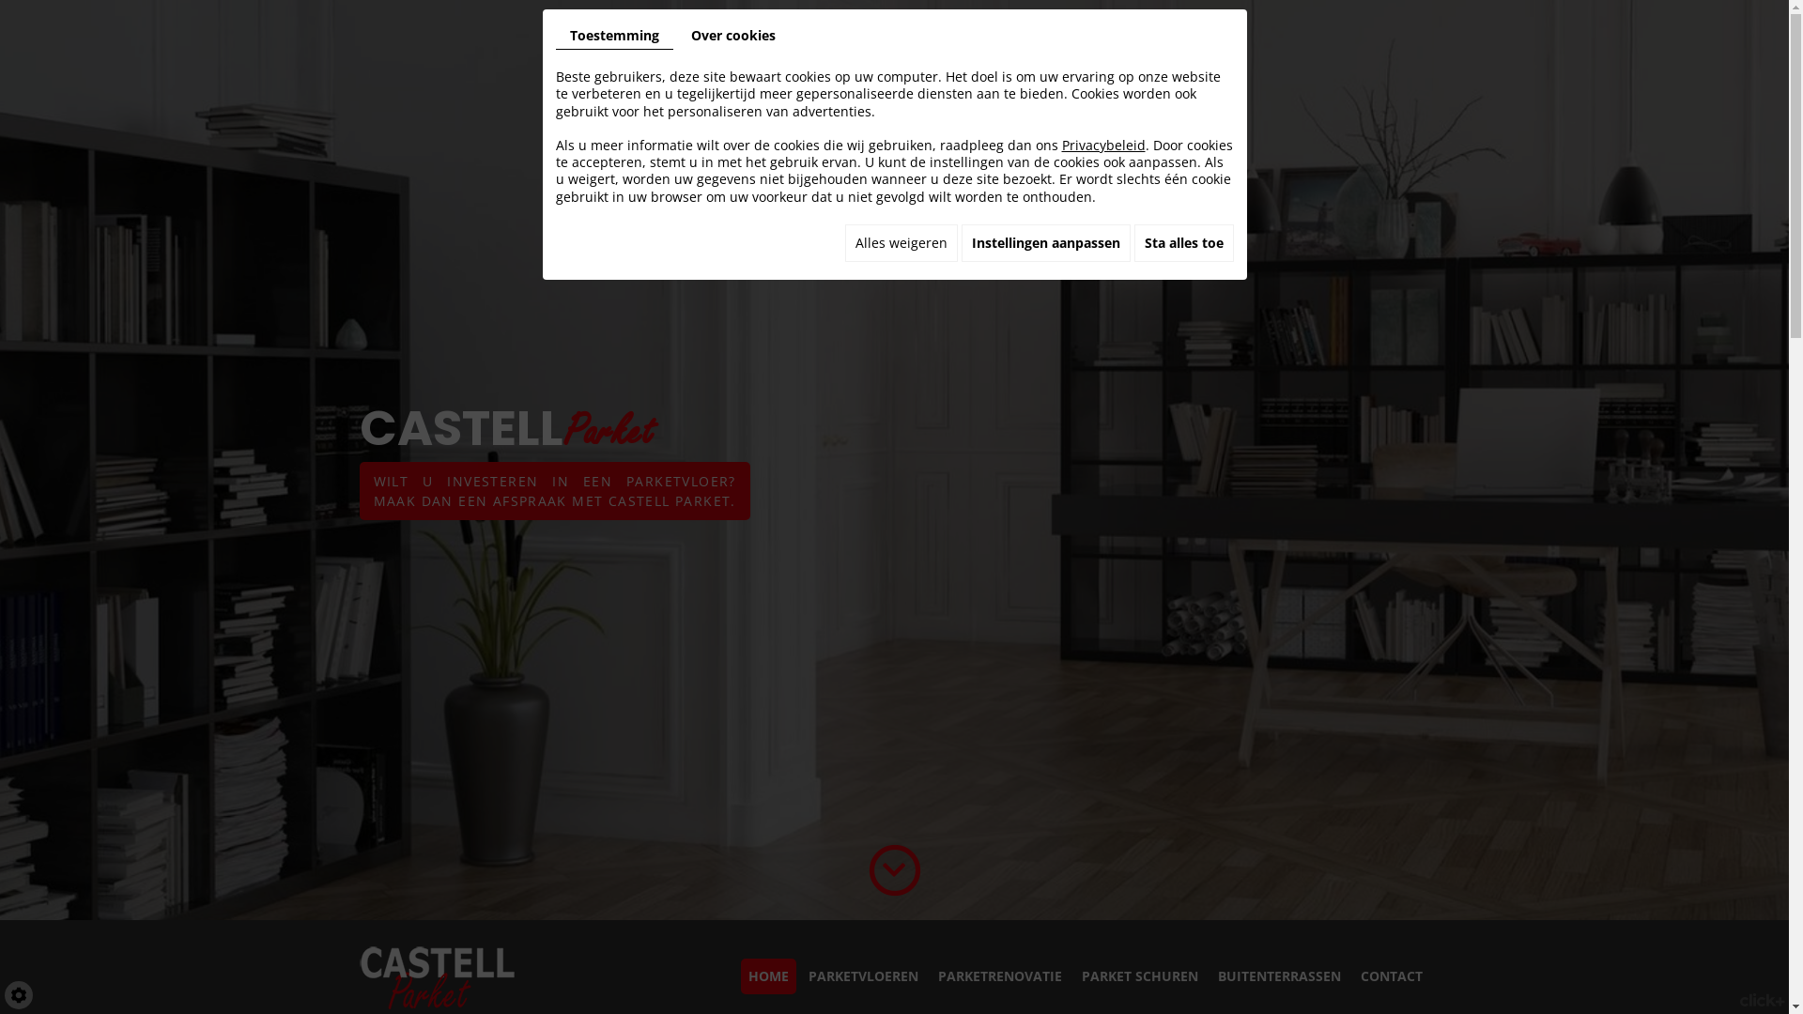  I want to click on Over cookies, so click(732, 36).